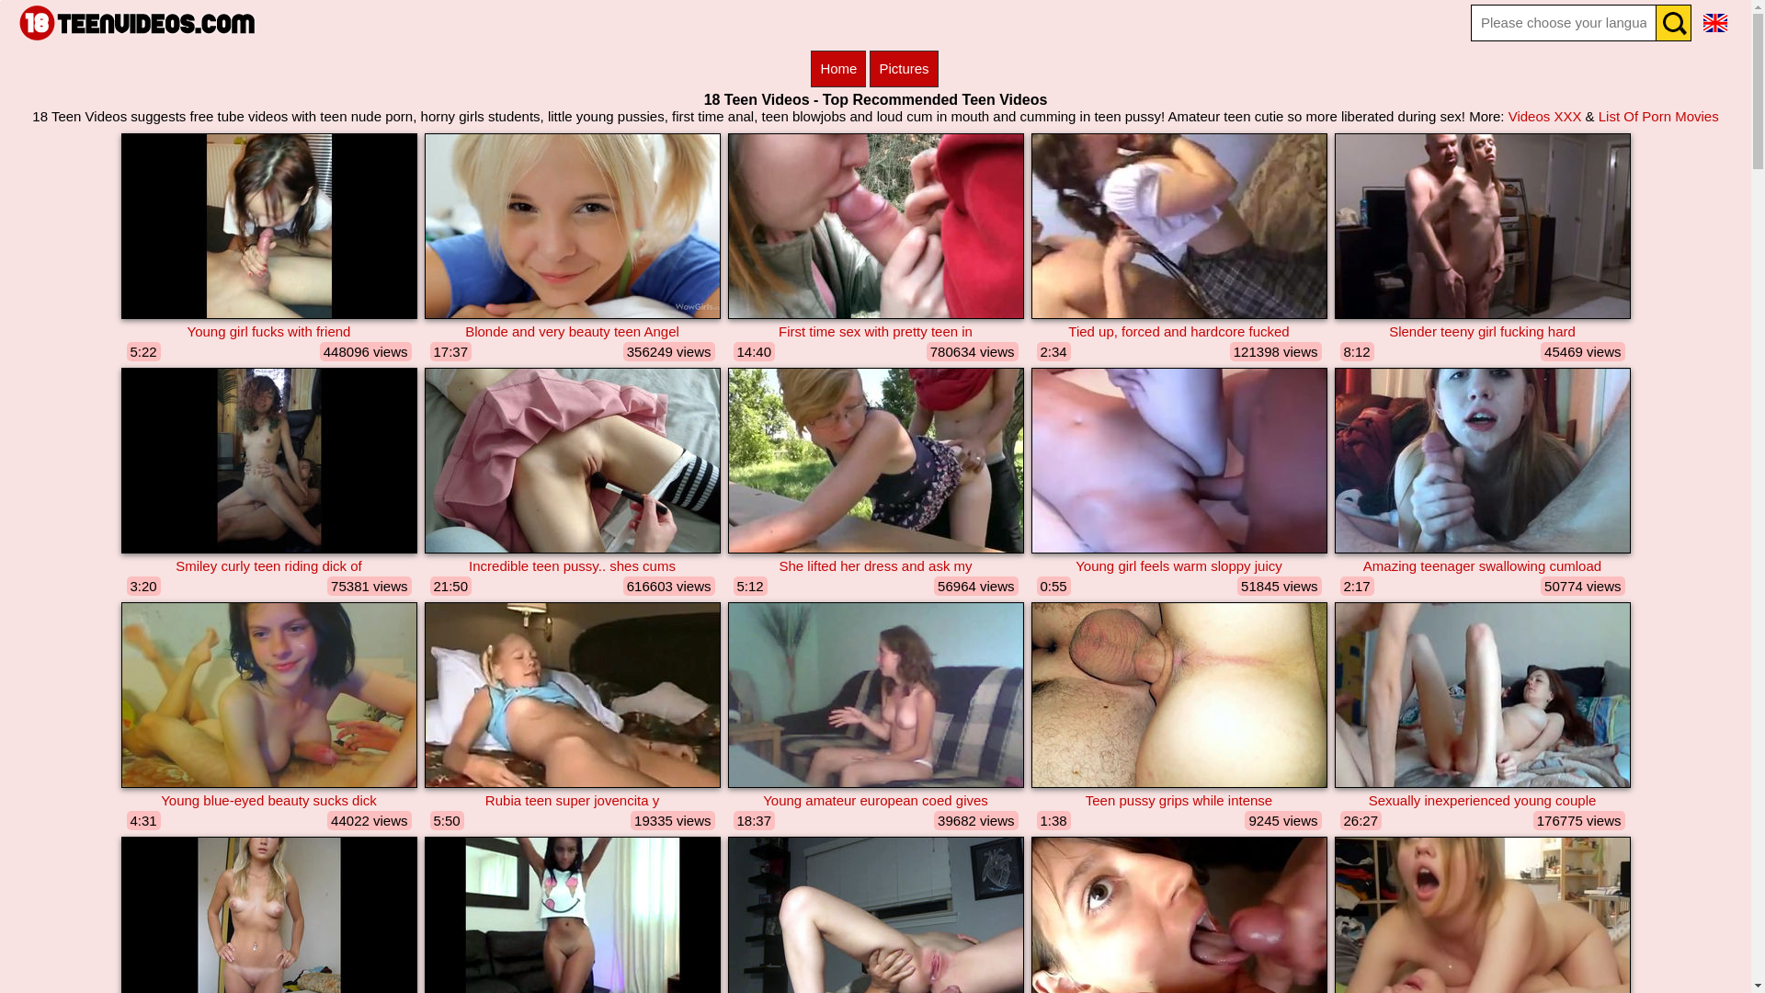  I want to click on Young girl fucks with friend, so click(269, 331).